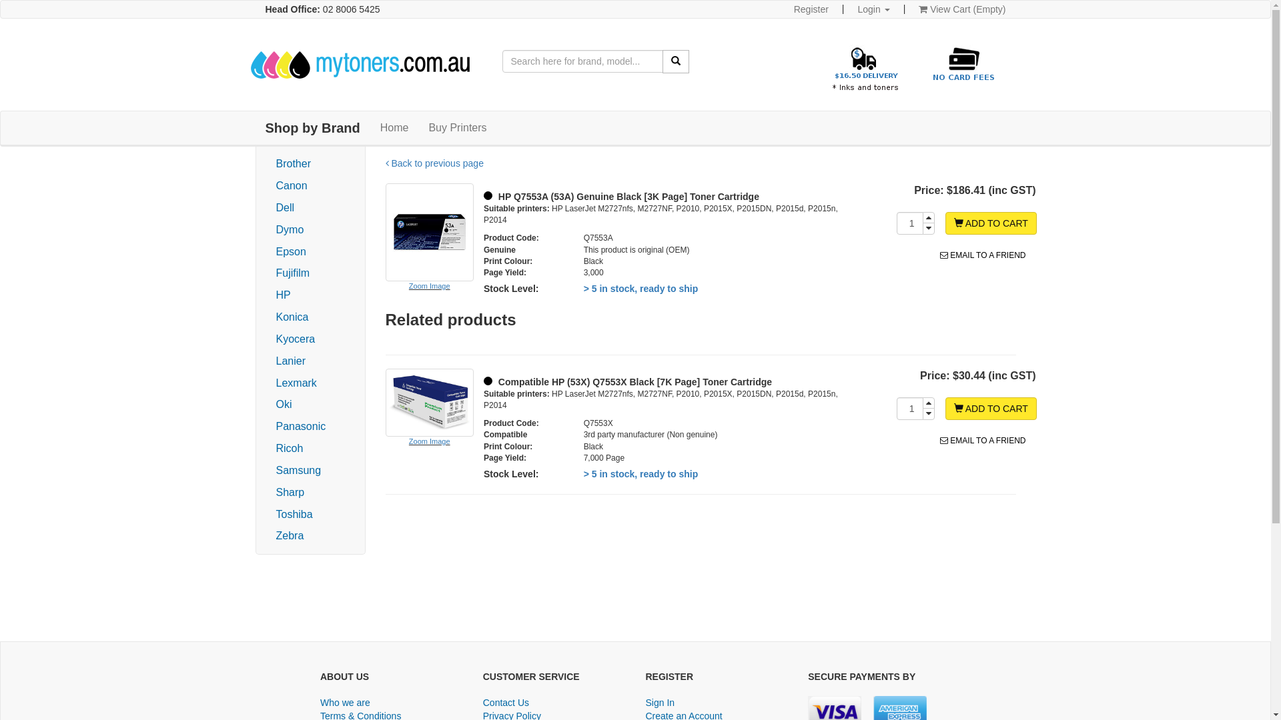 The image size is (1281, 720). What do you see at coordinates (290, 448) in the screenshot?
I see `Ricoh` at bounding box center [290, 448].